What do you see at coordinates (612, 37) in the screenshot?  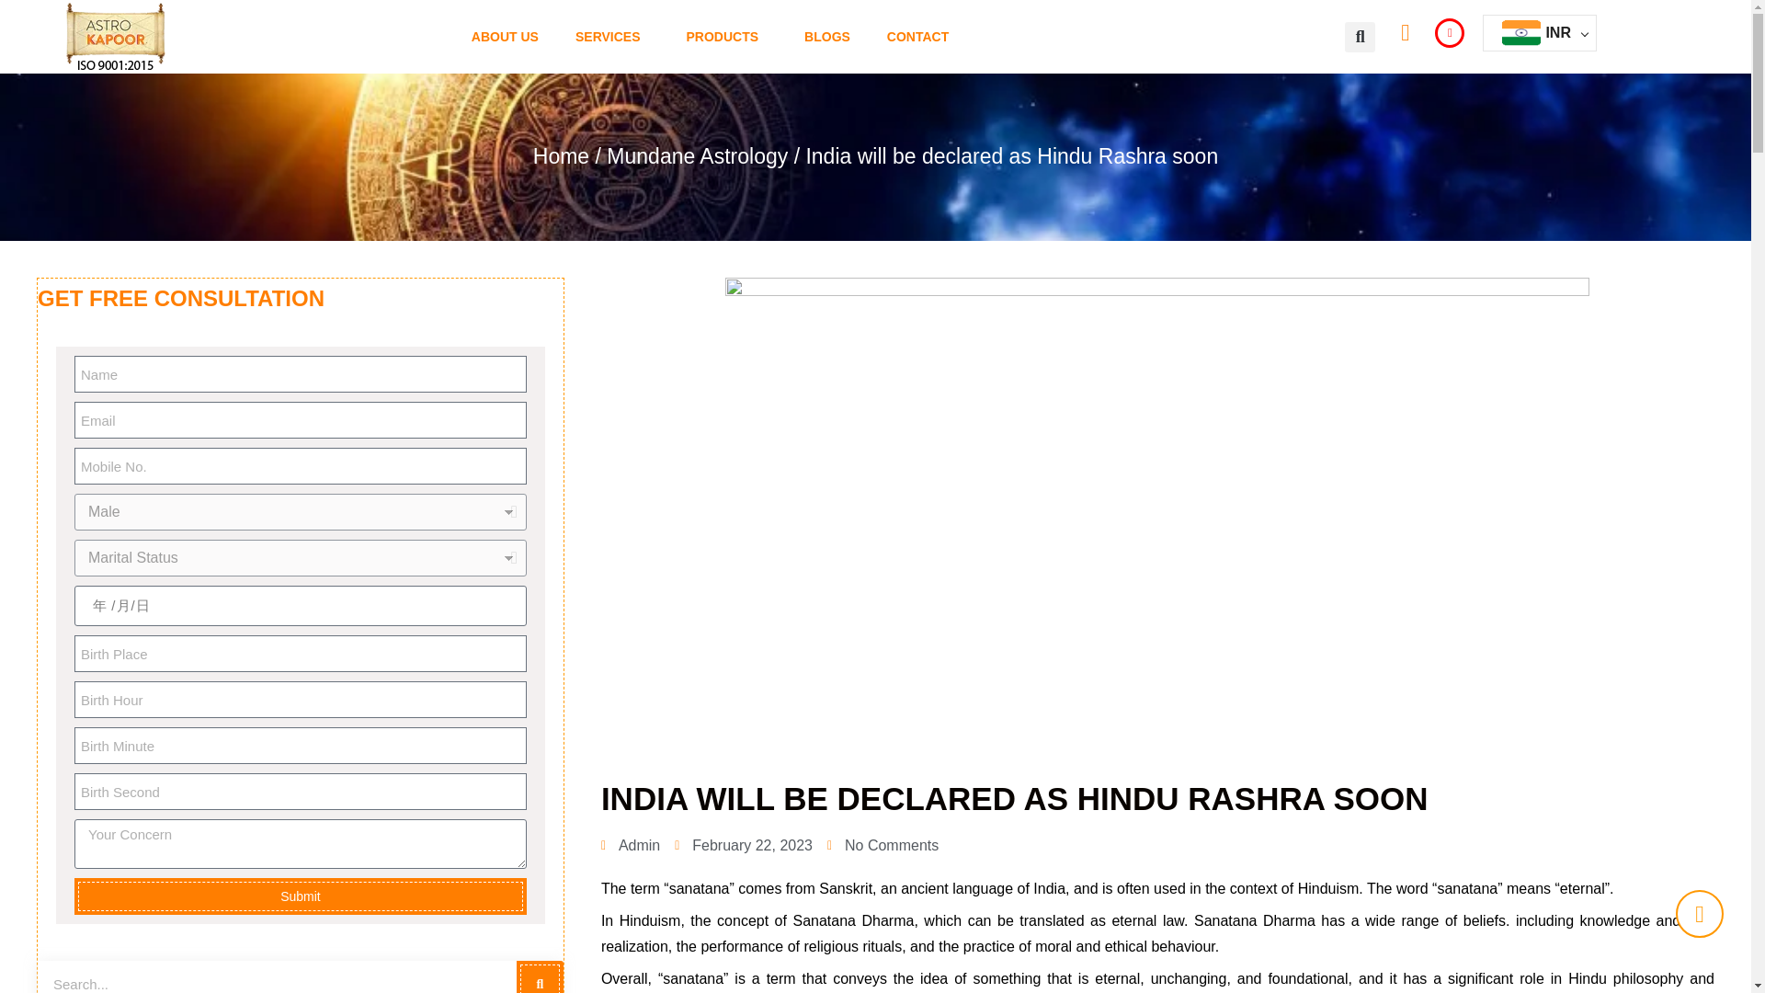 I see `SERVICES` at bounding box center [612, 37].